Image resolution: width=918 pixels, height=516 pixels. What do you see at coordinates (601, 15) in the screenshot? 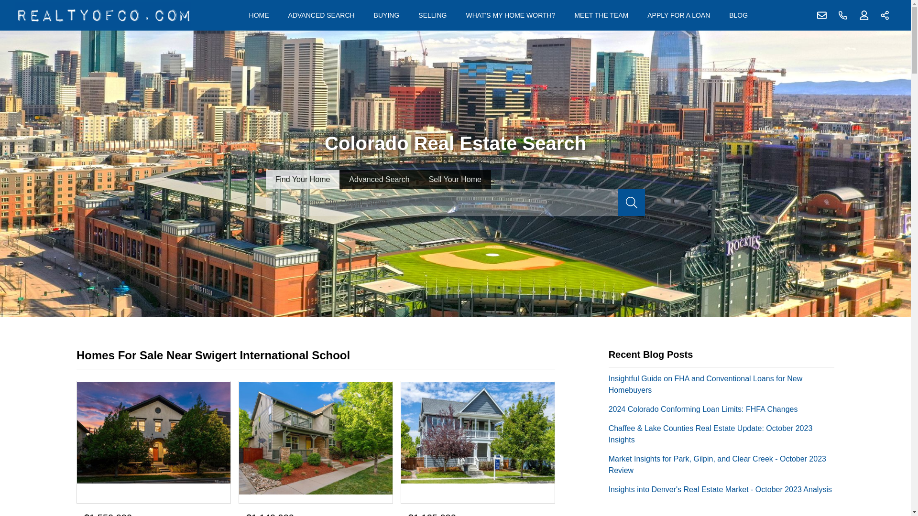
I see `MEET THE TEAM` at bounding box center [601, 15].